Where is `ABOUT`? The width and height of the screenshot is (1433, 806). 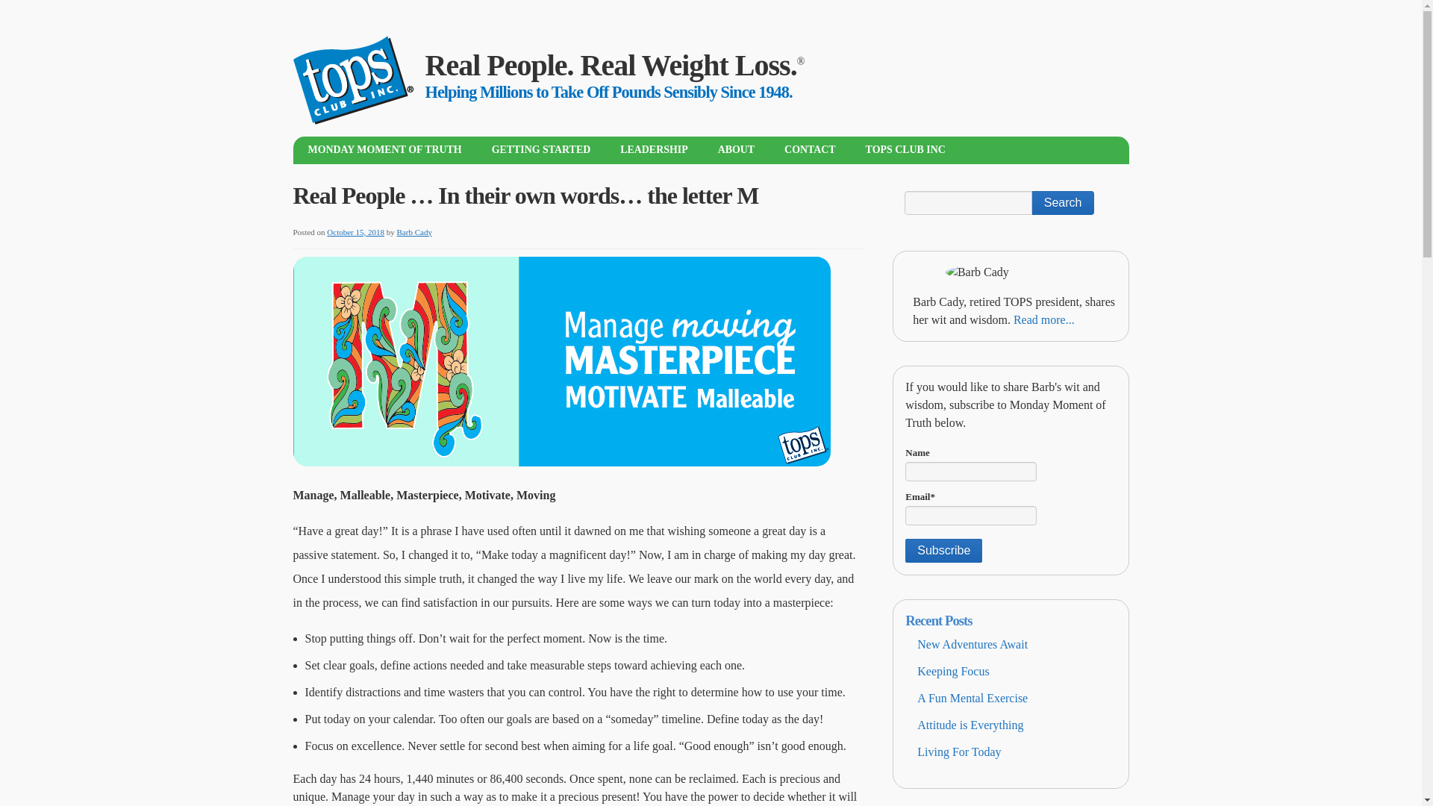
ABOUT is located at coordinates (736, 150).